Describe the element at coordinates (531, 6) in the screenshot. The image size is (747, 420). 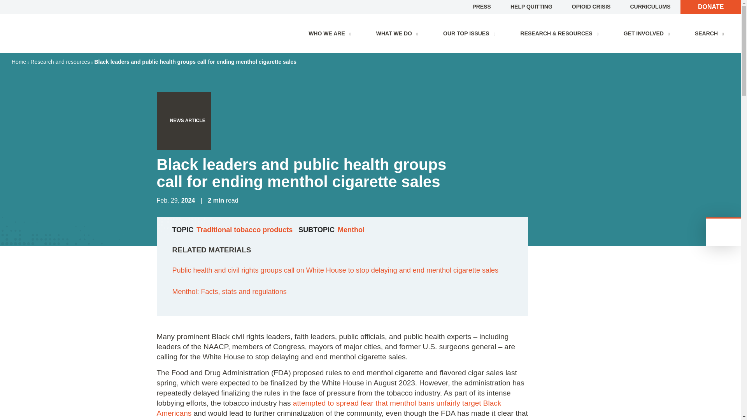
I see `HELP QUITTING` at that location.